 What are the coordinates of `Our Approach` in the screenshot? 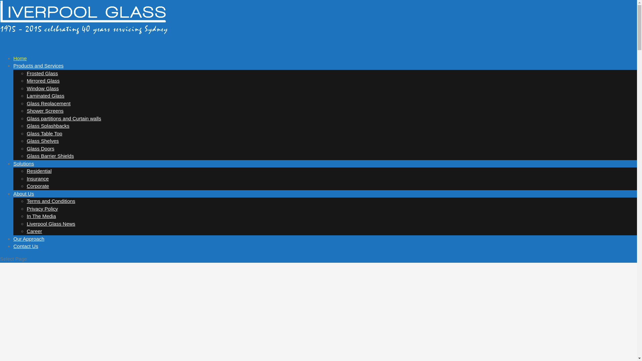 It's located at (29, 245).